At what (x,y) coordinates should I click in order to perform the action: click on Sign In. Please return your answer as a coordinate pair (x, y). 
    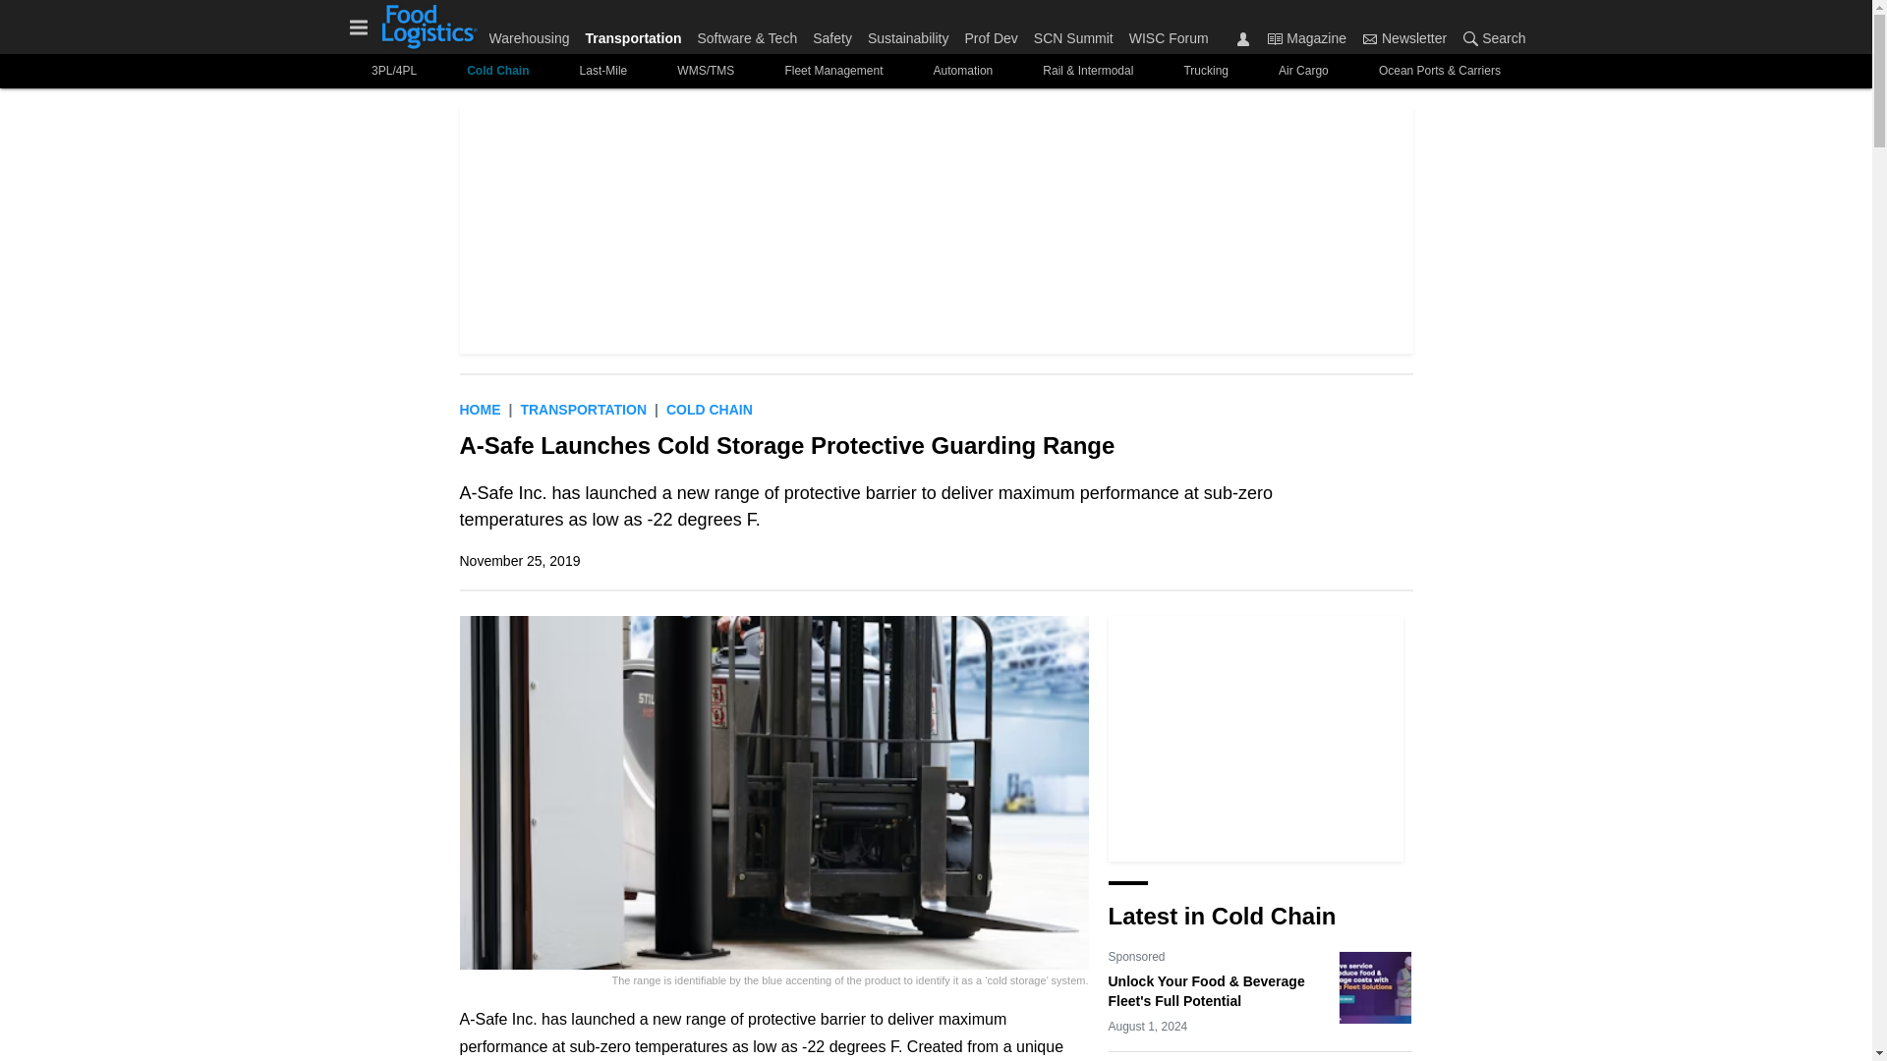
    Looking at the image, I should click on (1242, 38).